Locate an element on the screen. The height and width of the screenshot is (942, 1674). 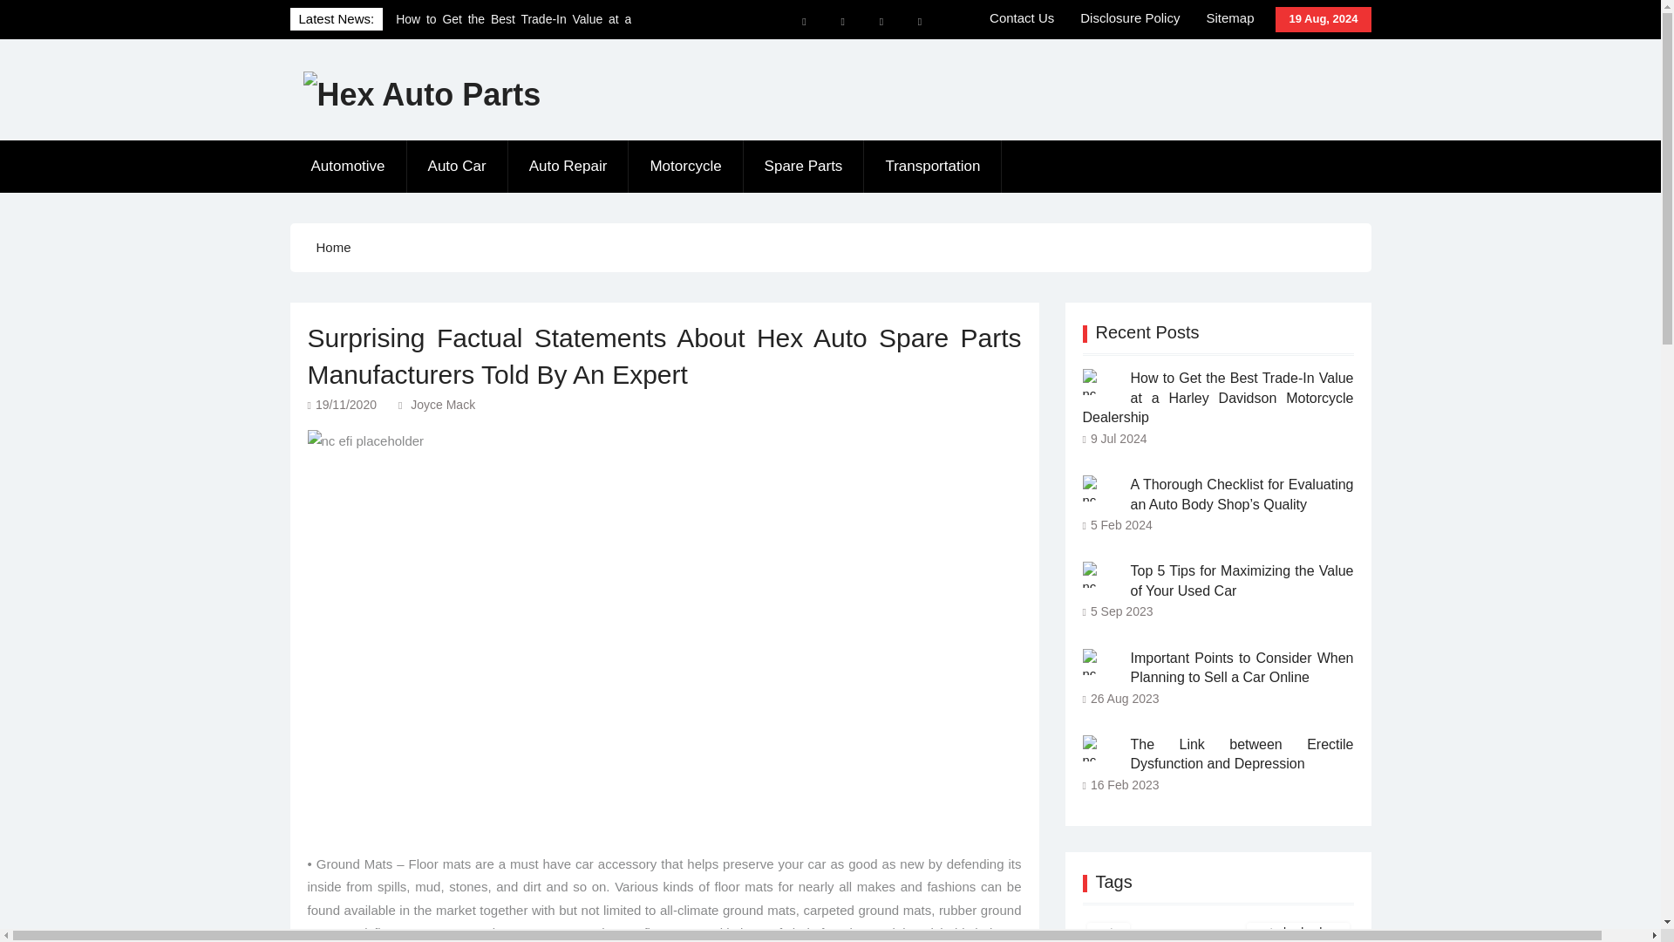
Top 5 Tips for Maximizing the Value of Your Used Car is located at coordinates (1095, 574).